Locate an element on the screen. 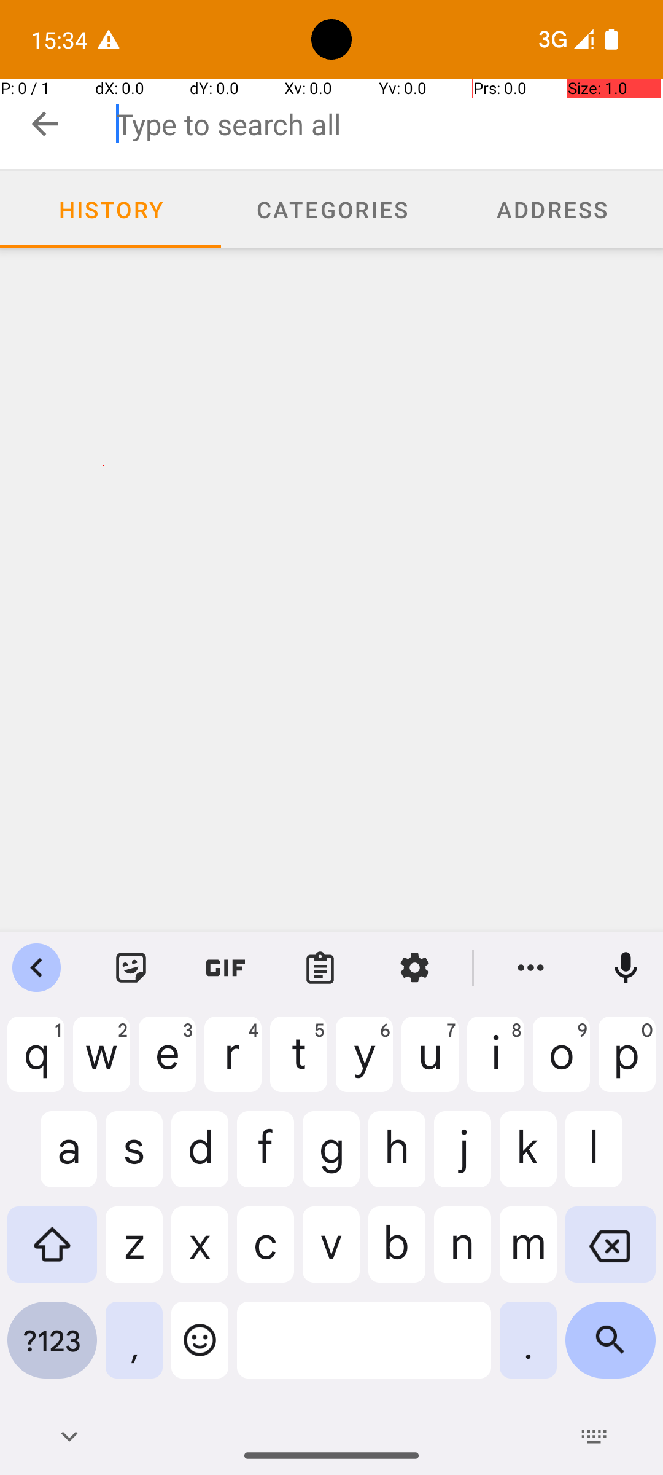 The height and width of the screenshot is (1475, 663). Type to search all is located at coordinates (389, 124).